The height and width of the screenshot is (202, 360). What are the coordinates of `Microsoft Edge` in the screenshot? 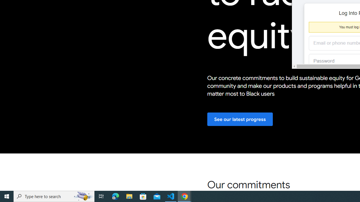 It's located at (116, 196).